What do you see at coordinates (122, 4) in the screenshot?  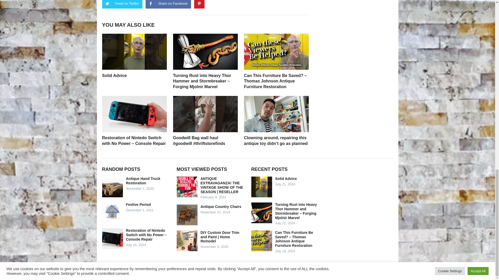 I see `Tweet on Twitter` at bounding box center [122, 4].